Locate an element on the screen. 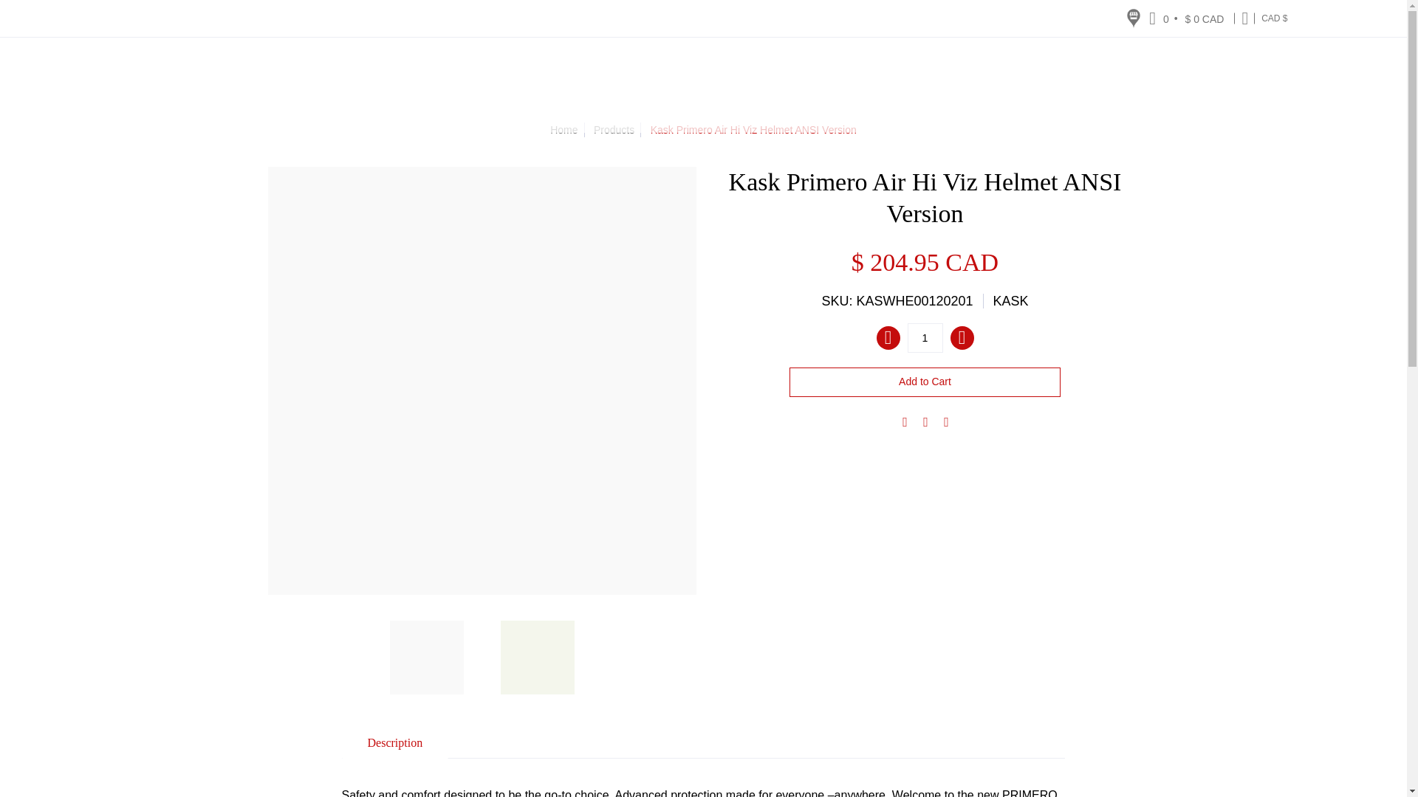  1 is located at coordinates (925, 338).